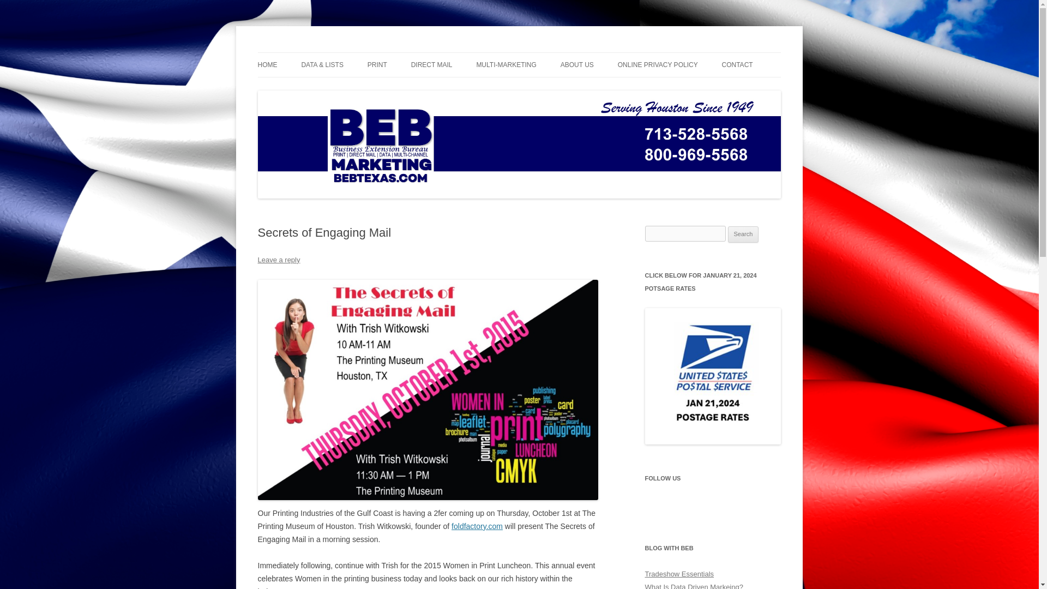 This screenshot has width=1047, height=589. I want to click on DIRECT MAIL MARKETING, so click(531, 88).